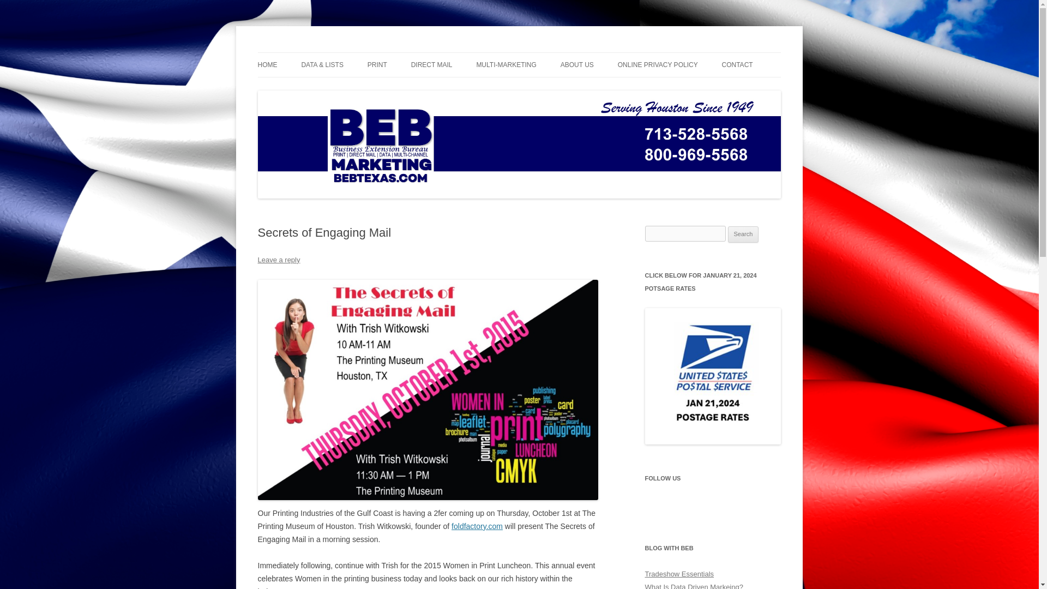 This screenshot has width=1047, height=589. I want to click on DIRECT MAIL MARKETING, so click(531, 88).